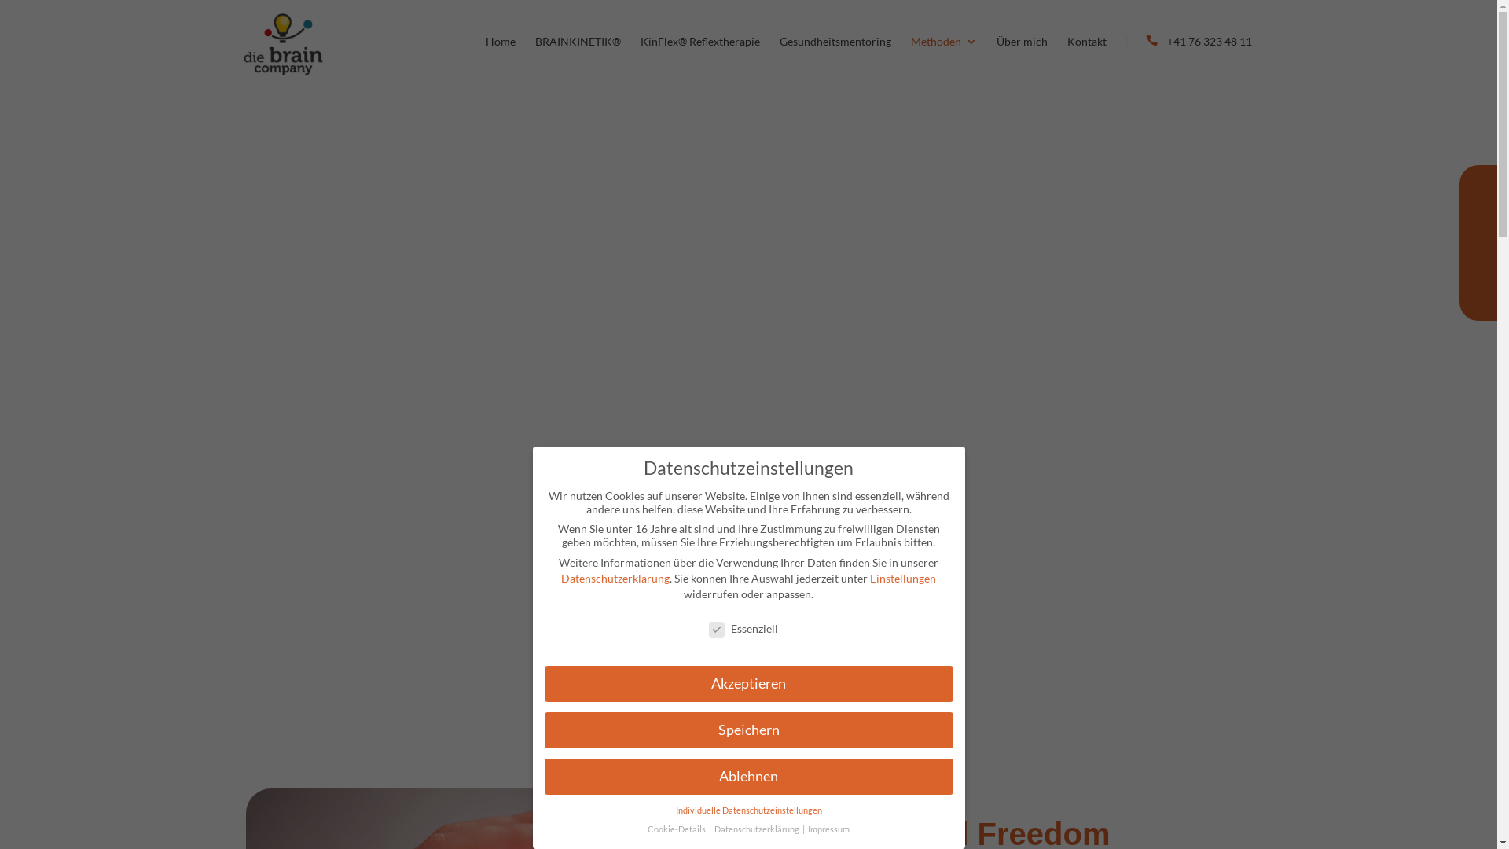 The height and width of the screenshot is (849, 1509). What do you see at coordinates (1087, 60) in the screenshot?
I see `Kontakt` at bounding box center [1087, 60].